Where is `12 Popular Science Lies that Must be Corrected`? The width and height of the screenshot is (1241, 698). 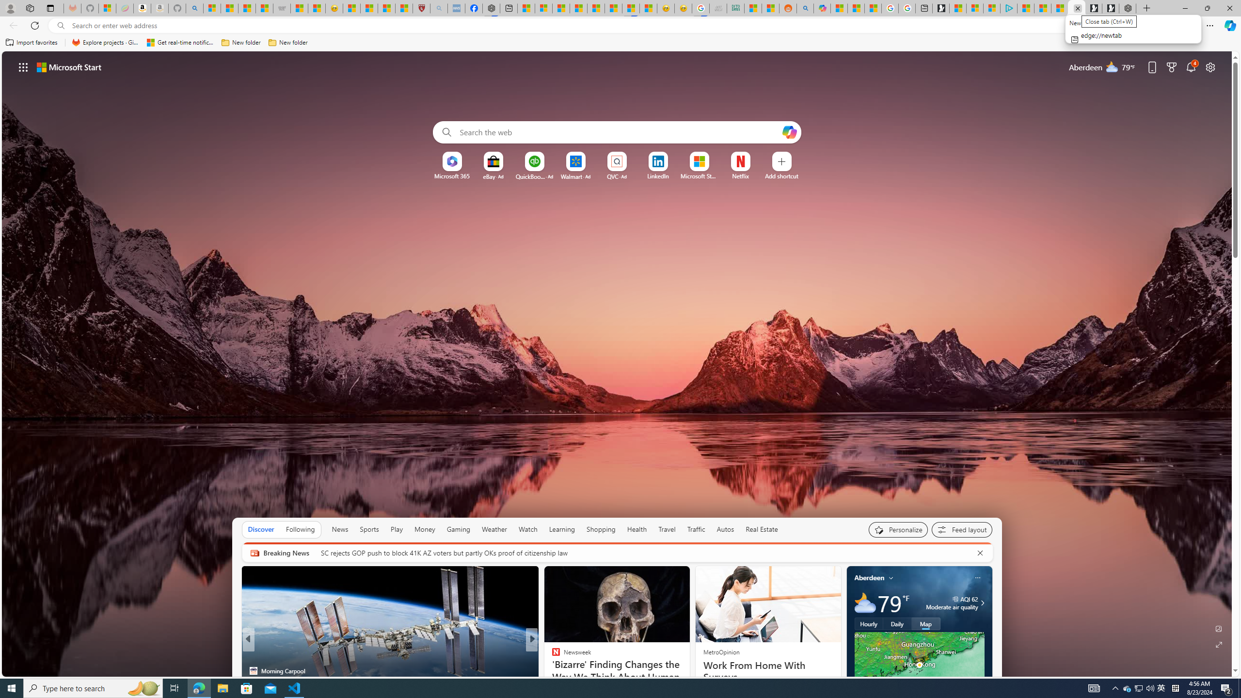
12 Popular Science Lies that Must be Corrected is located at coordinates (404, 8).